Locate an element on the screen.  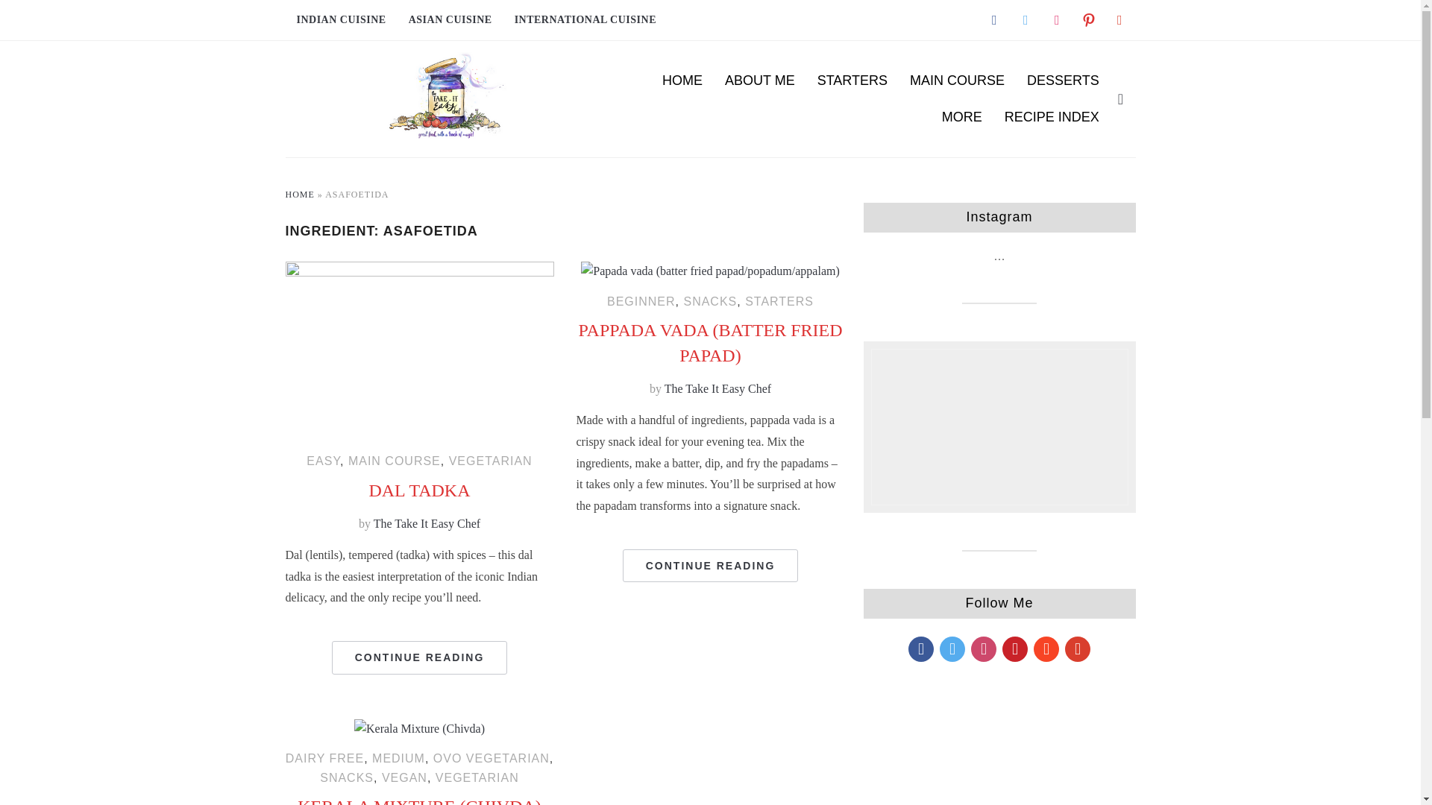
INTERNATIONAL CUISINE is located at coordinates (585, 19).